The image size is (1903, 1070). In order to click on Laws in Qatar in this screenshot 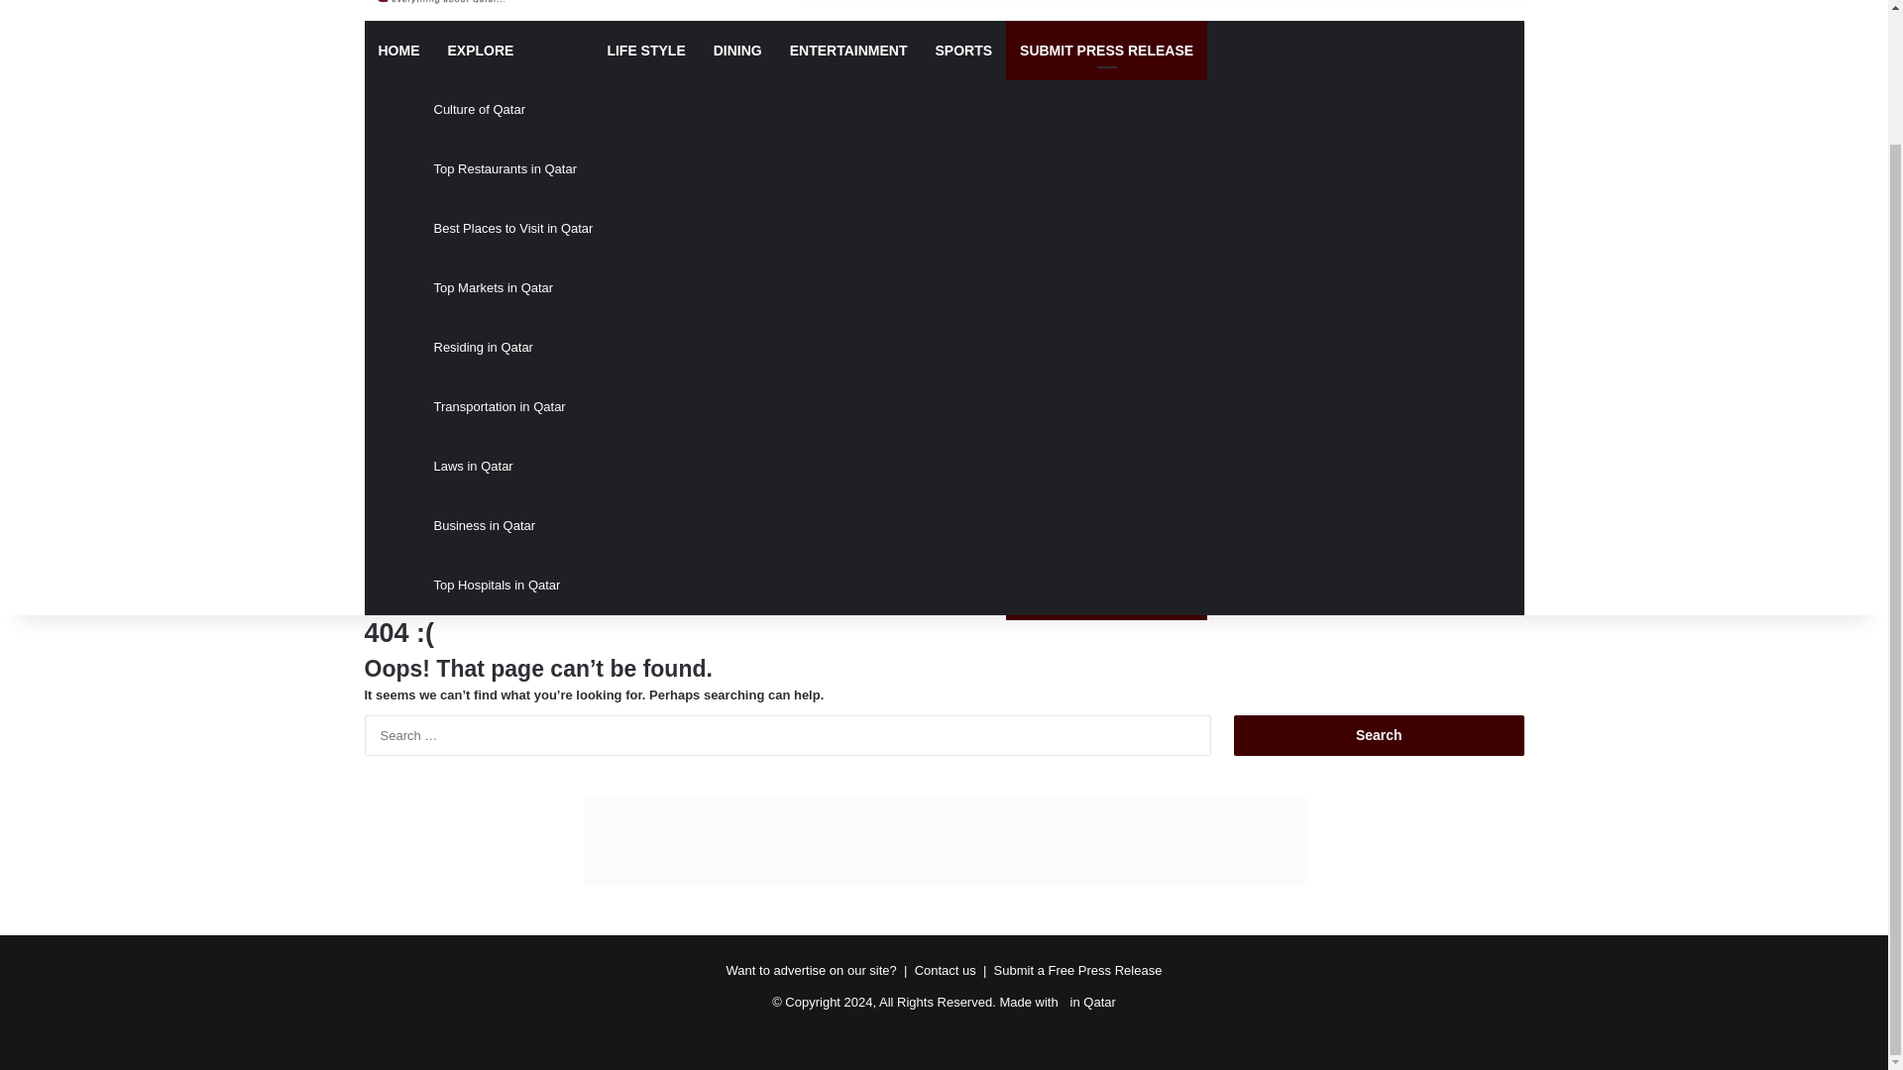, I will do `click(513, 466)`.